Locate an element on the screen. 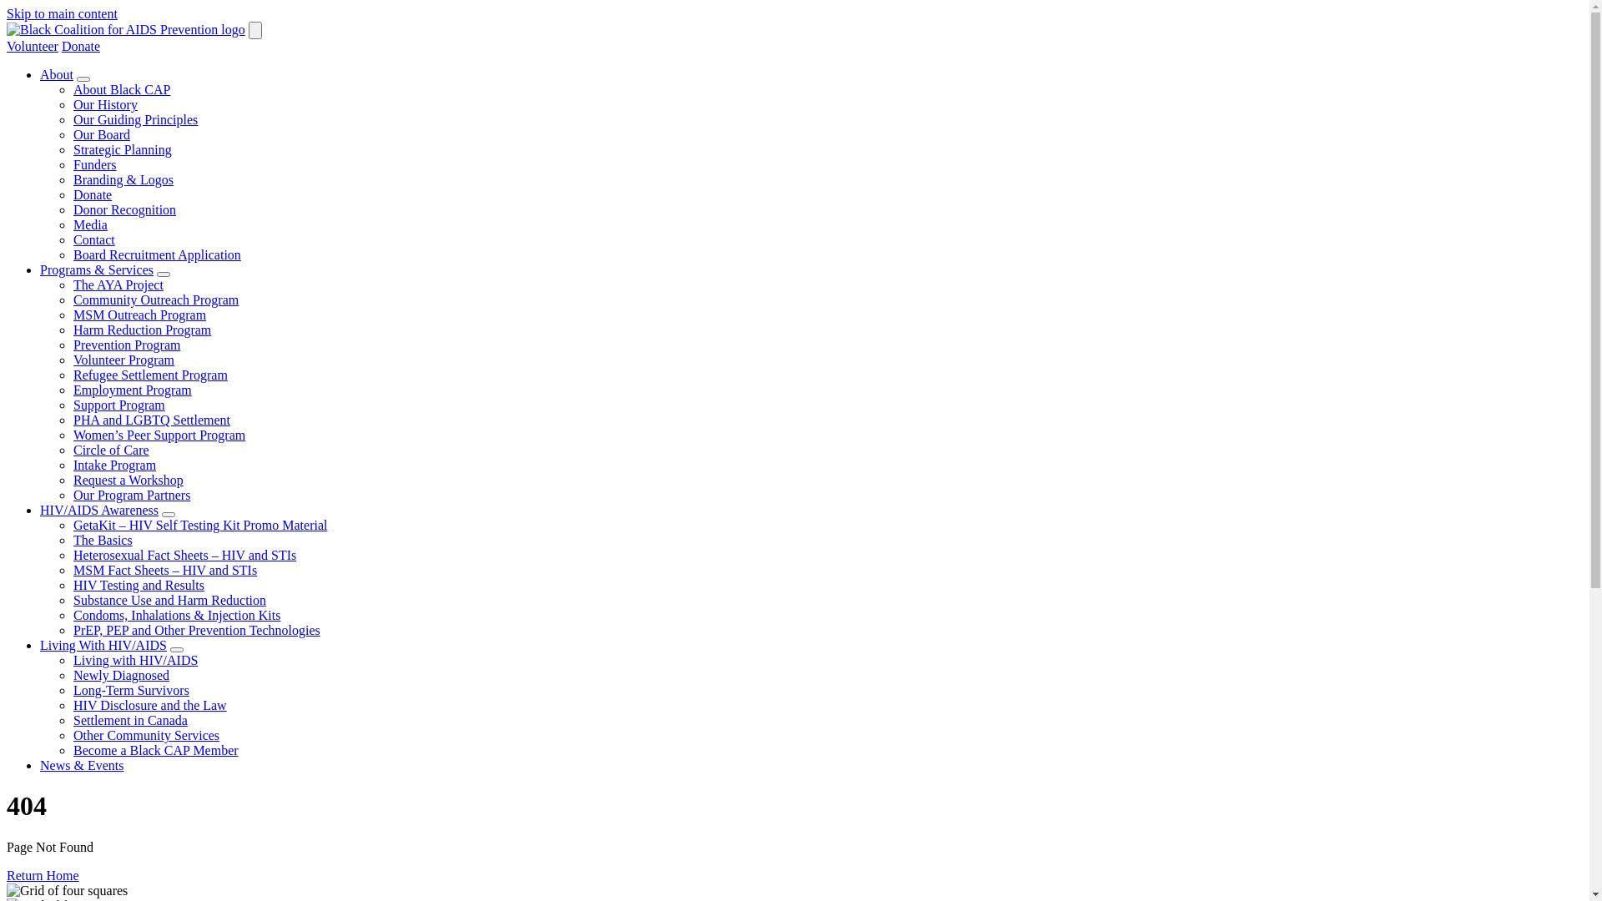 The width and height of the screenshot is (1602, 901). Contact is located at coordinates (94, 240).